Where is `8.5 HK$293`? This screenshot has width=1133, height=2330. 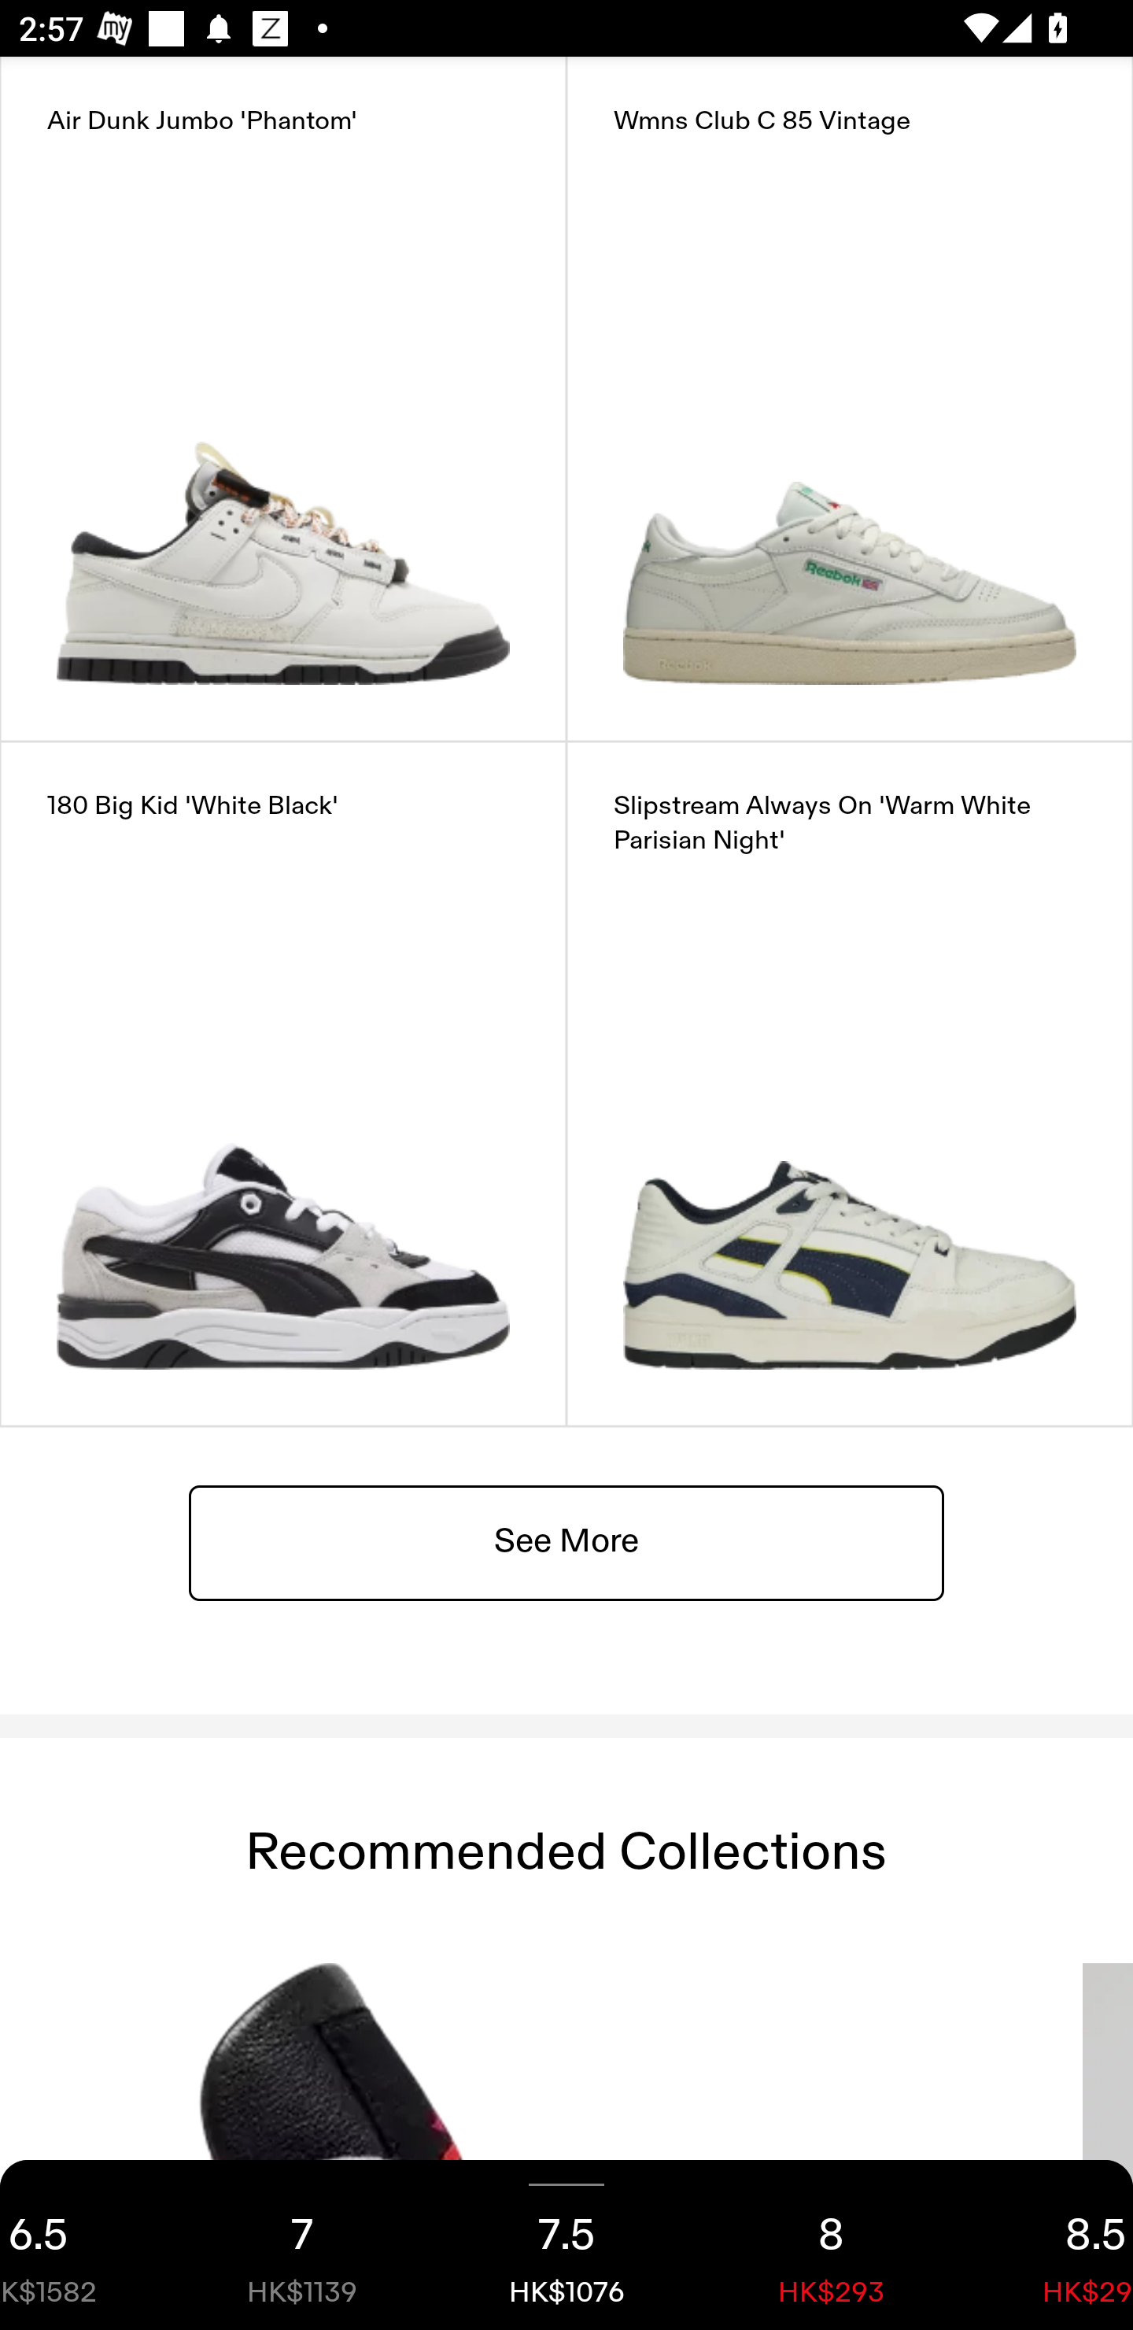 8.5 HK$293 is located at coordinates (1048, 2245).